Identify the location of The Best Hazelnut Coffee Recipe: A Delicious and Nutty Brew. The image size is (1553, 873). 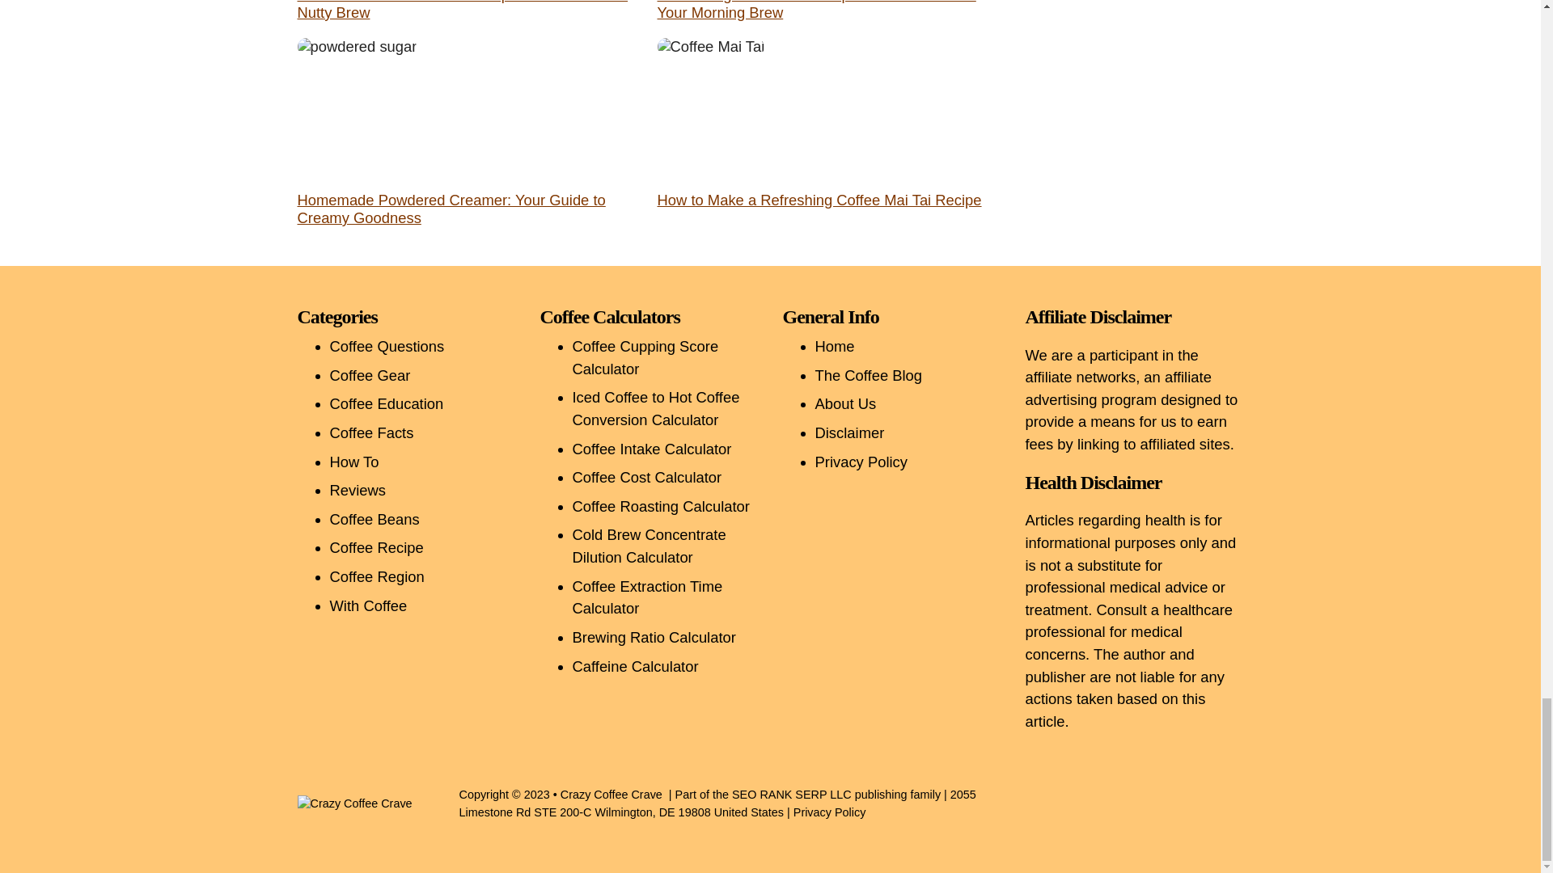
(463, 10).